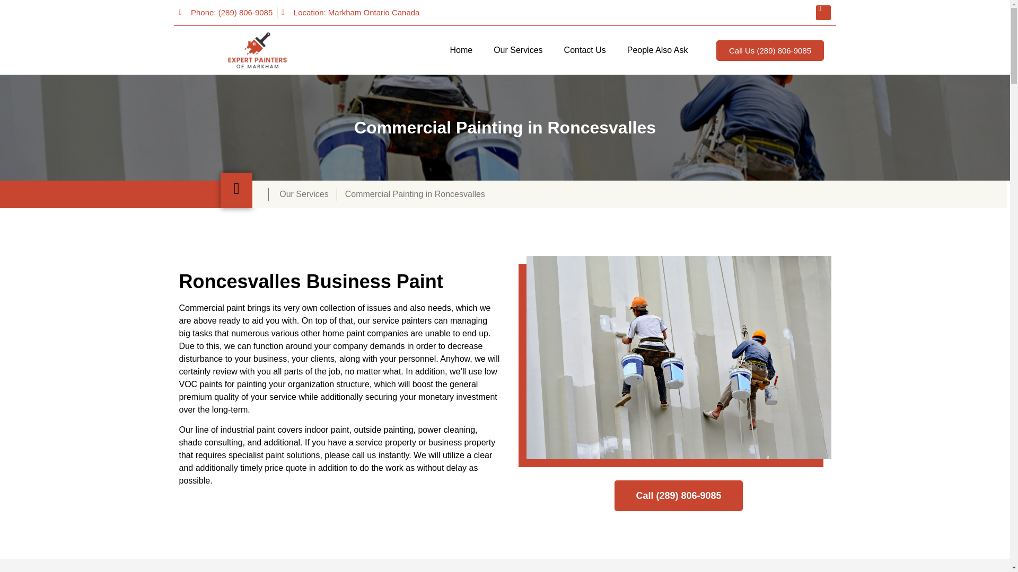 The width and height of the screenshot is (1018, 572). Describe the element at coordinates (517, 50) in the screenshot. I see `Our Services` at that location.